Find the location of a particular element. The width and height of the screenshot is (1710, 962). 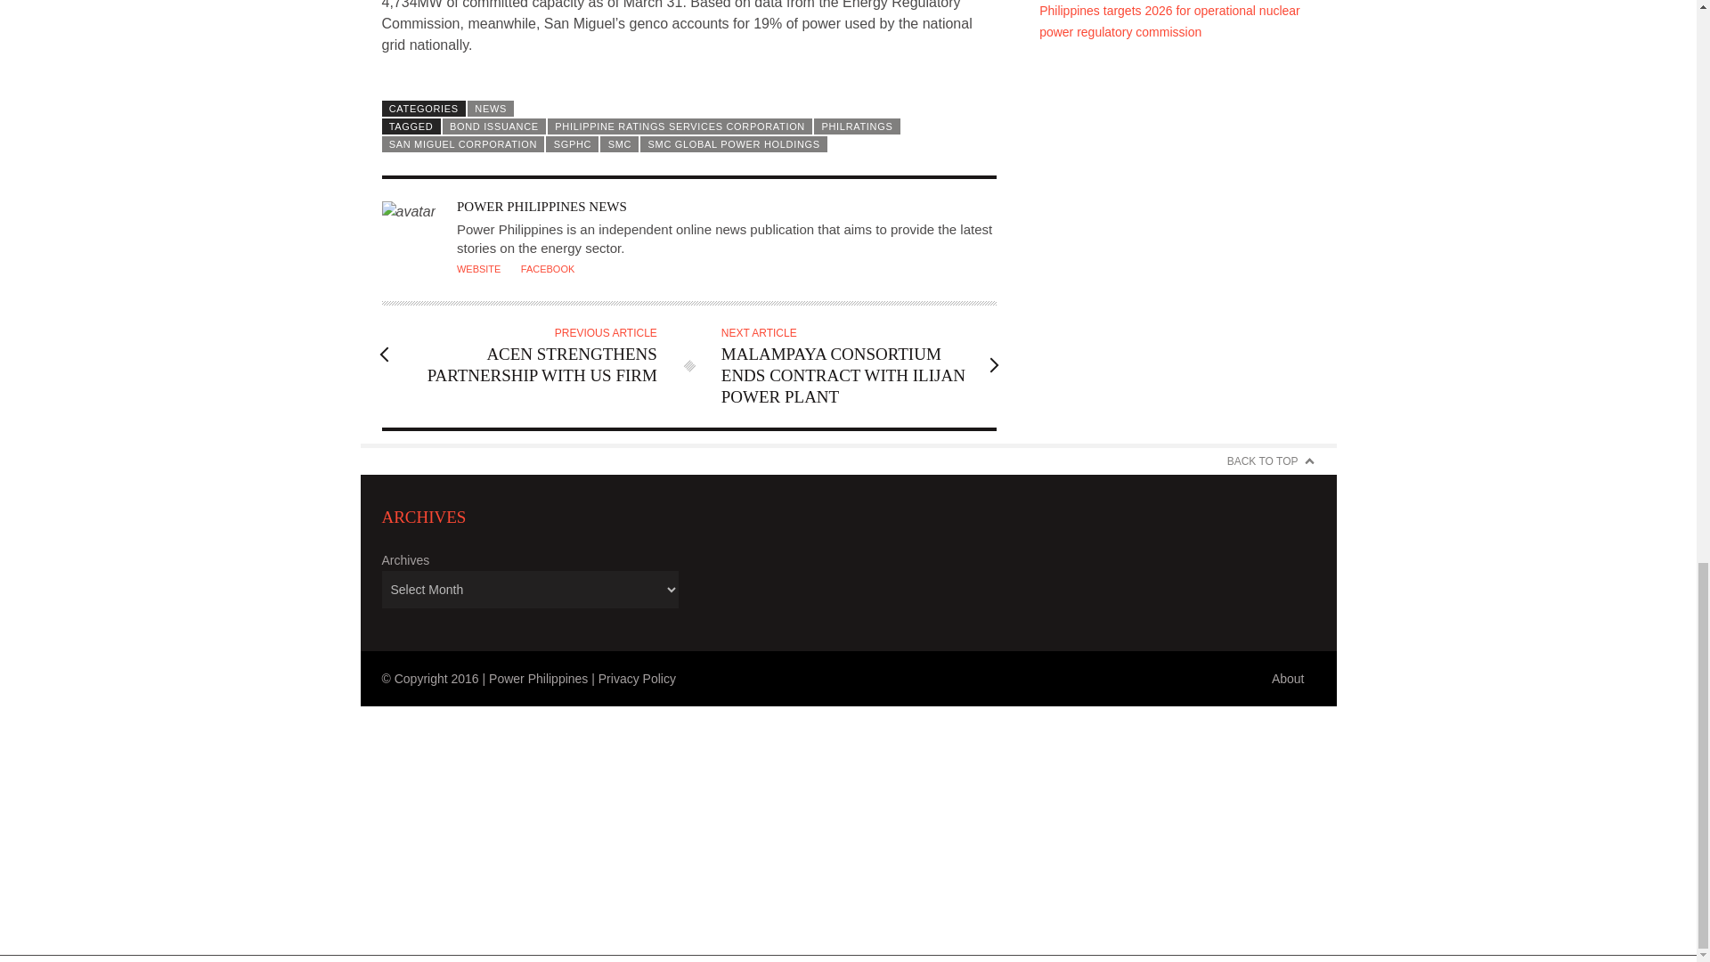

View all posts tagged bond issuance is located at coordinates (493, 126).